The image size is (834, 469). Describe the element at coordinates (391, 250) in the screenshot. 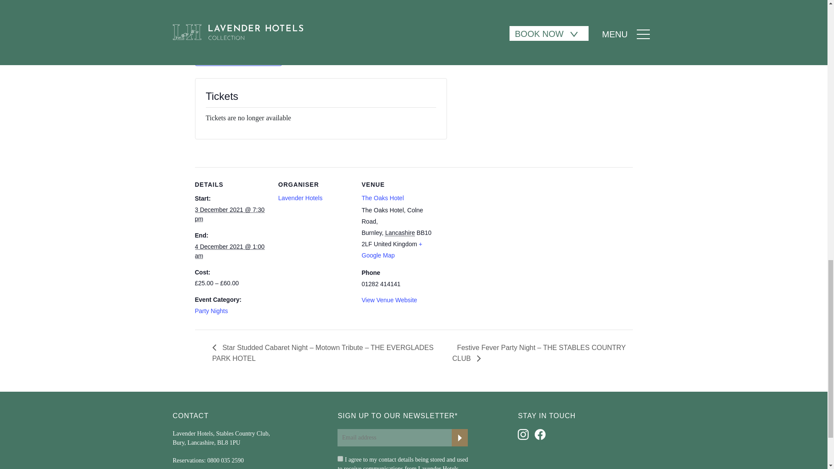

I see `Click to view a Google Map` at that location.